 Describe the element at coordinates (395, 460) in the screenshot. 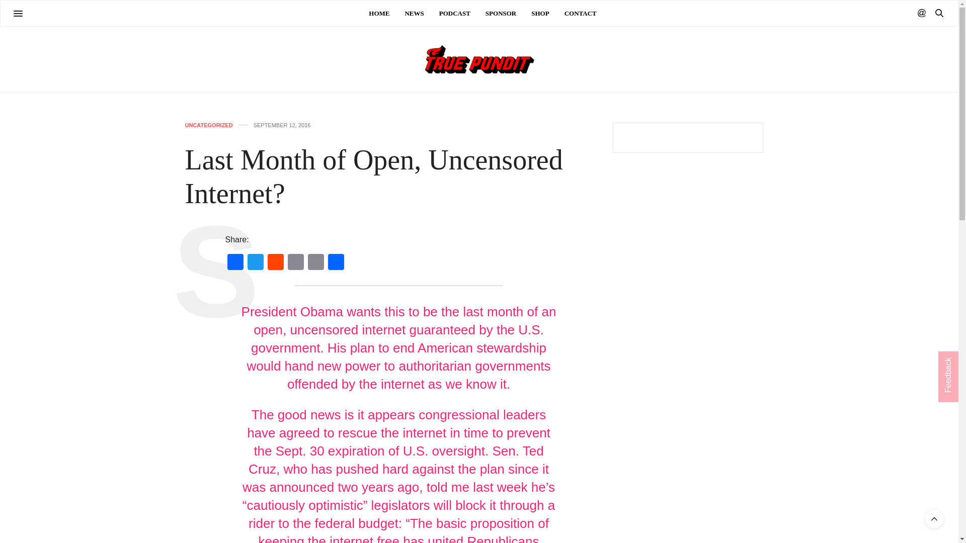

I see `Ted Cruz` at that location.